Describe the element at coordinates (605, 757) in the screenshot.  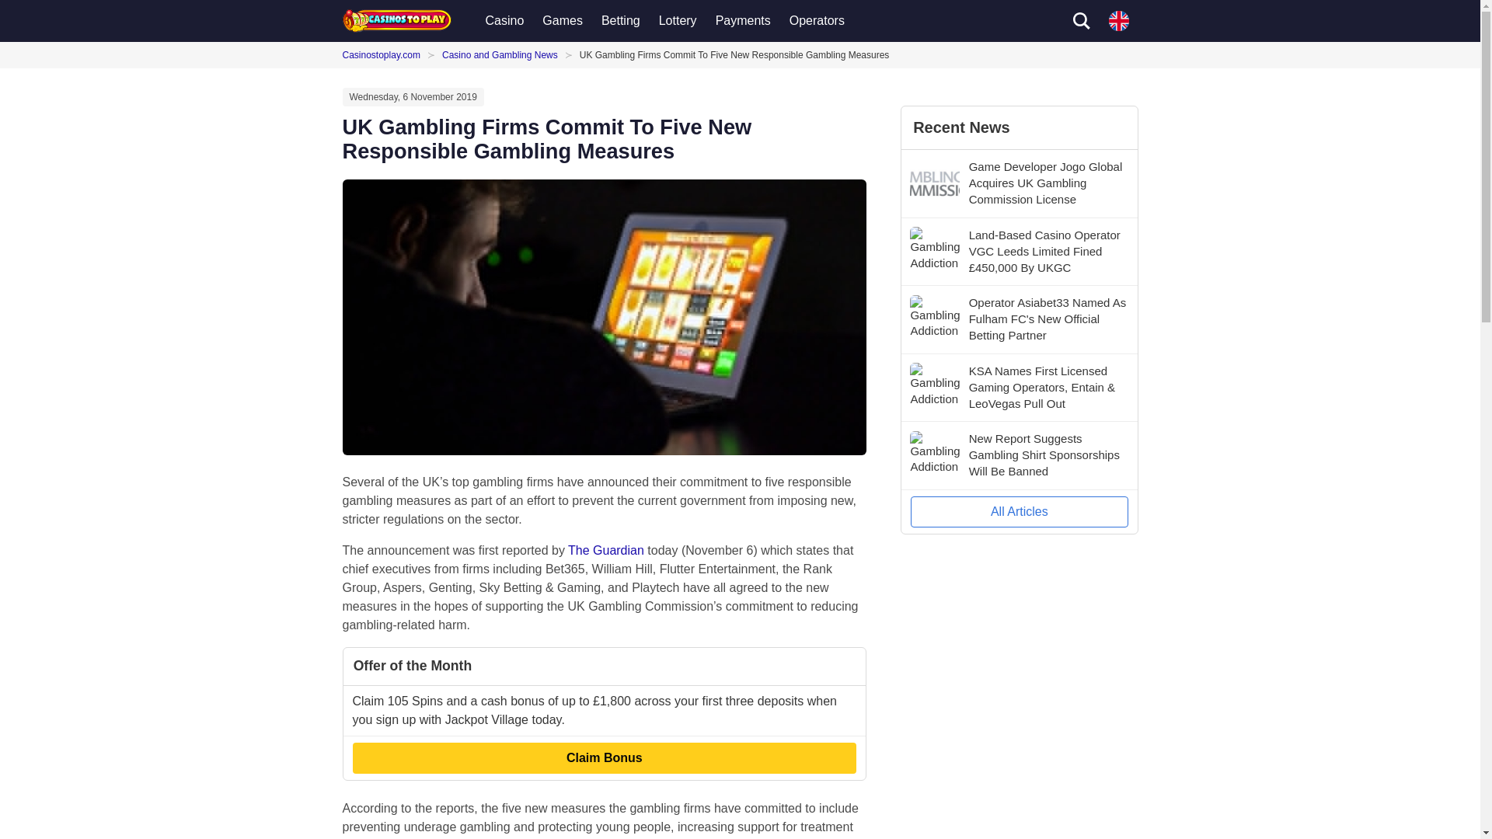
I see `Claim Bonus` at that location.